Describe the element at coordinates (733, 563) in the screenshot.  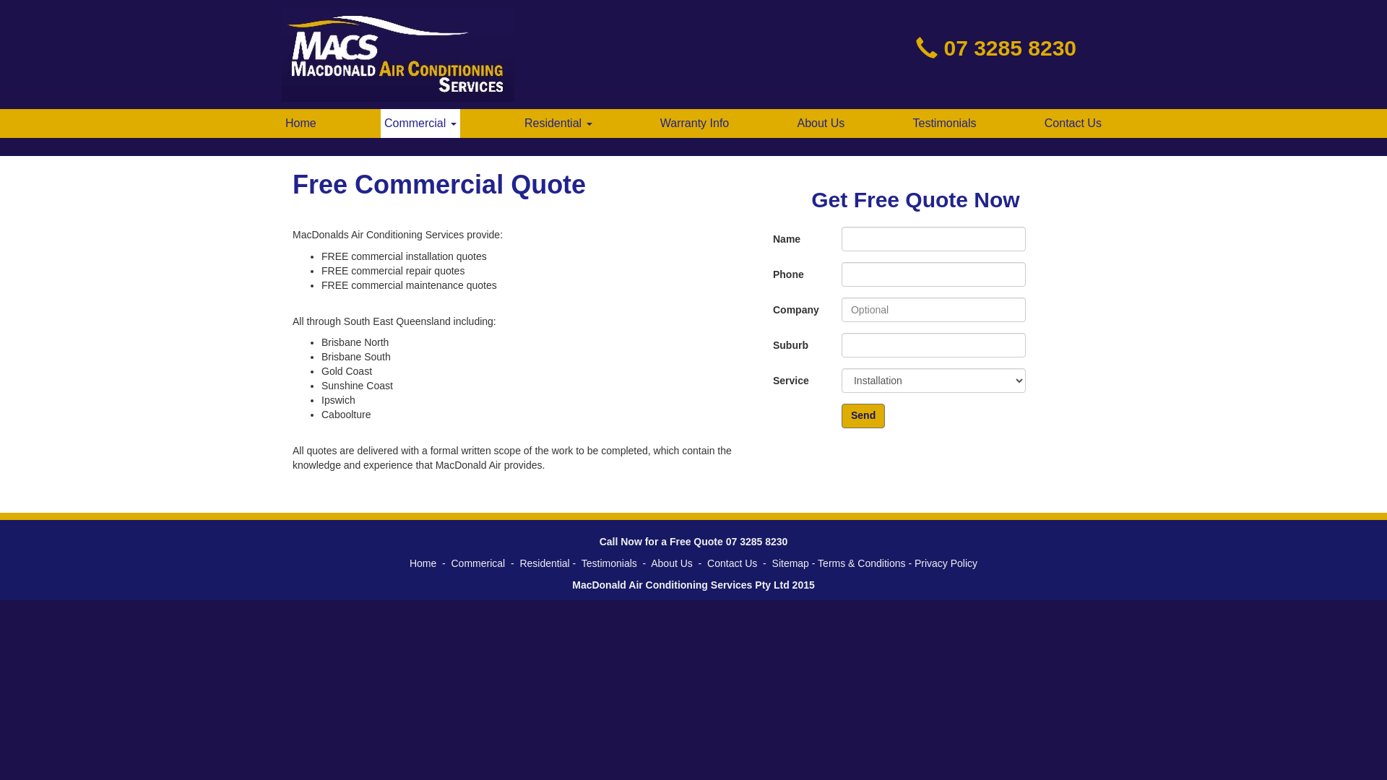
I see `Contact Us` at that location.